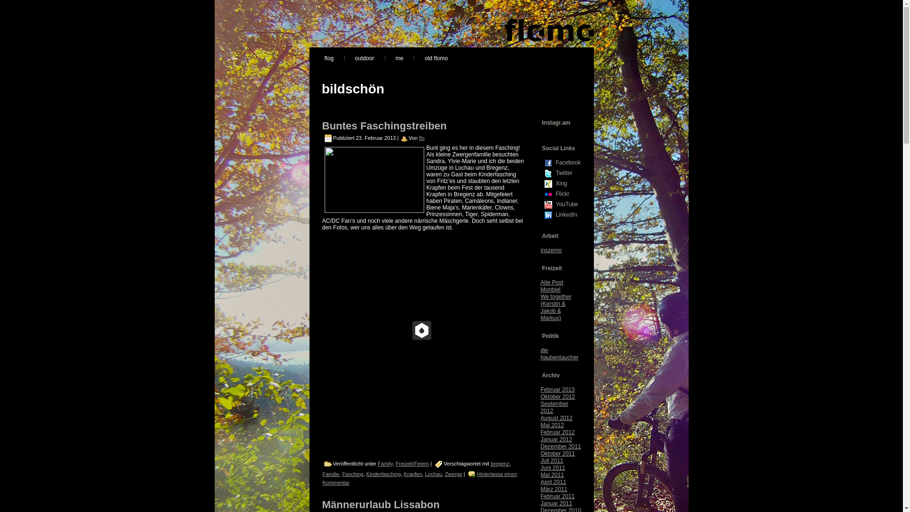 The width and height of the screenshot is (910, 512). Describe the element at coordinates (568, 183) in the screenshot. I see `Xing` at that location.